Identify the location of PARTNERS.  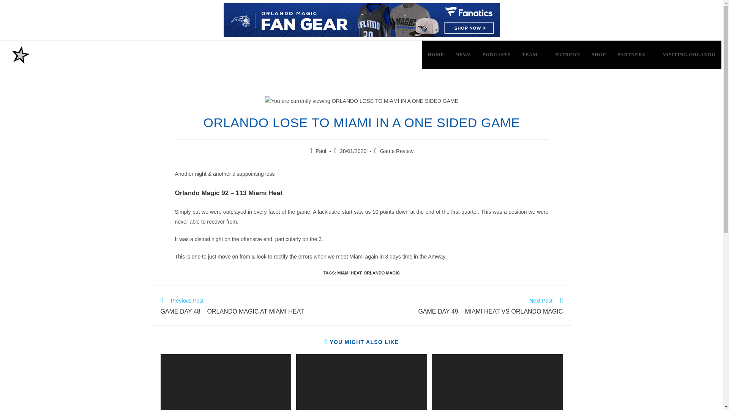
(634, 55).